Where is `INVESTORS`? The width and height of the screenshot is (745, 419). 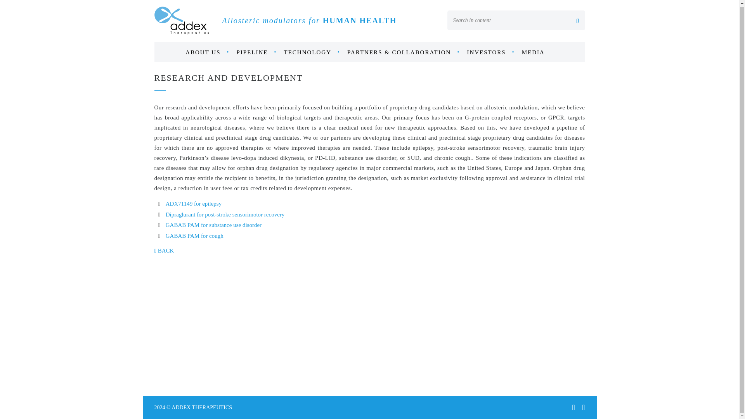
INVESTORS is located at coordinates (490, 52).